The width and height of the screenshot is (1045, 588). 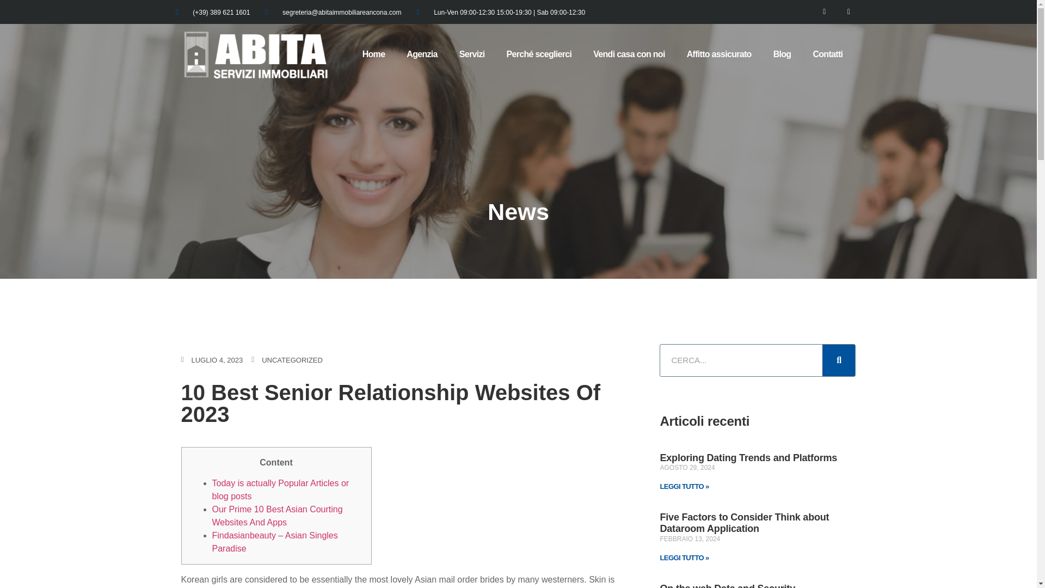 What do you see at coordinates (255, 54) in the screenshot?
I see `abita logo` at bounding box center [255, 54].